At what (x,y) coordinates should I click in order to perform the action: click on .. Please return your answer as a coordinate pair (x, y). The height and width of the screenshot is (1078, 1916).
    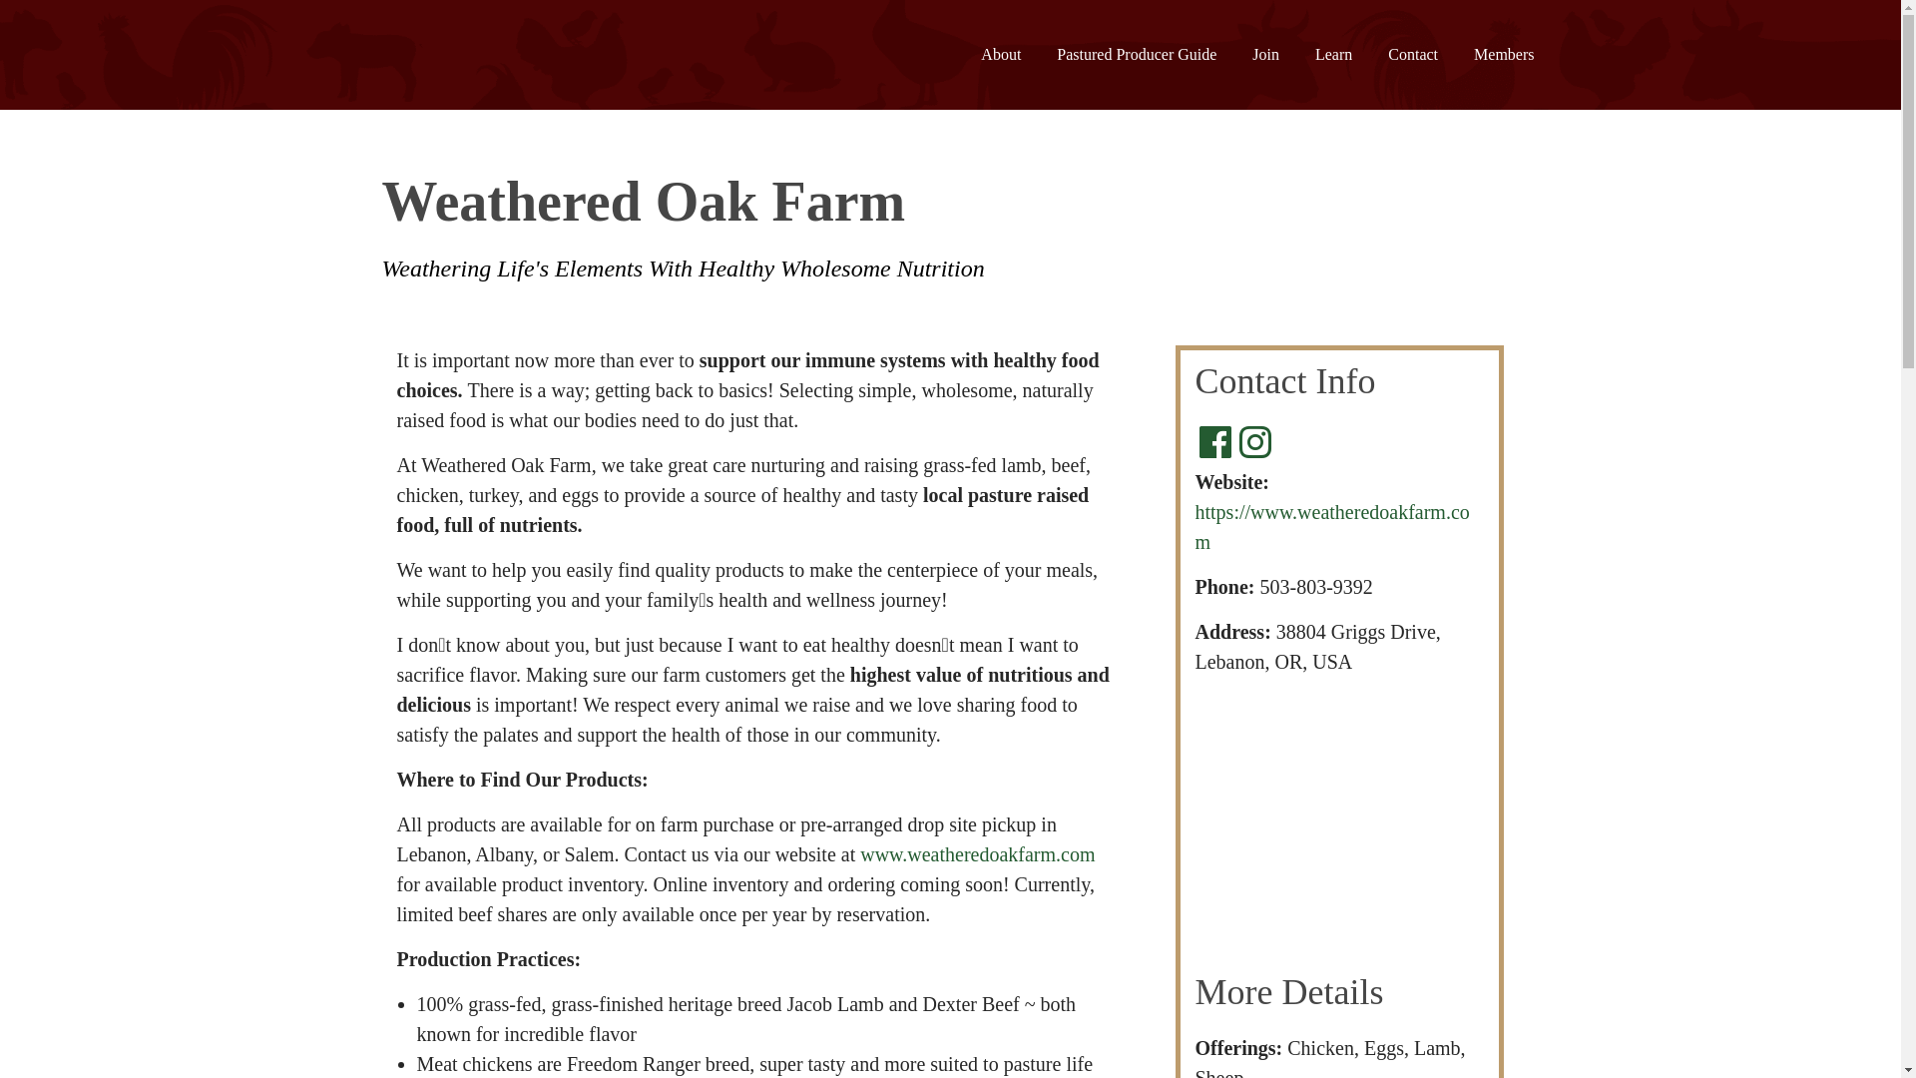
    Looking at the image, I should click on (1255, 437).